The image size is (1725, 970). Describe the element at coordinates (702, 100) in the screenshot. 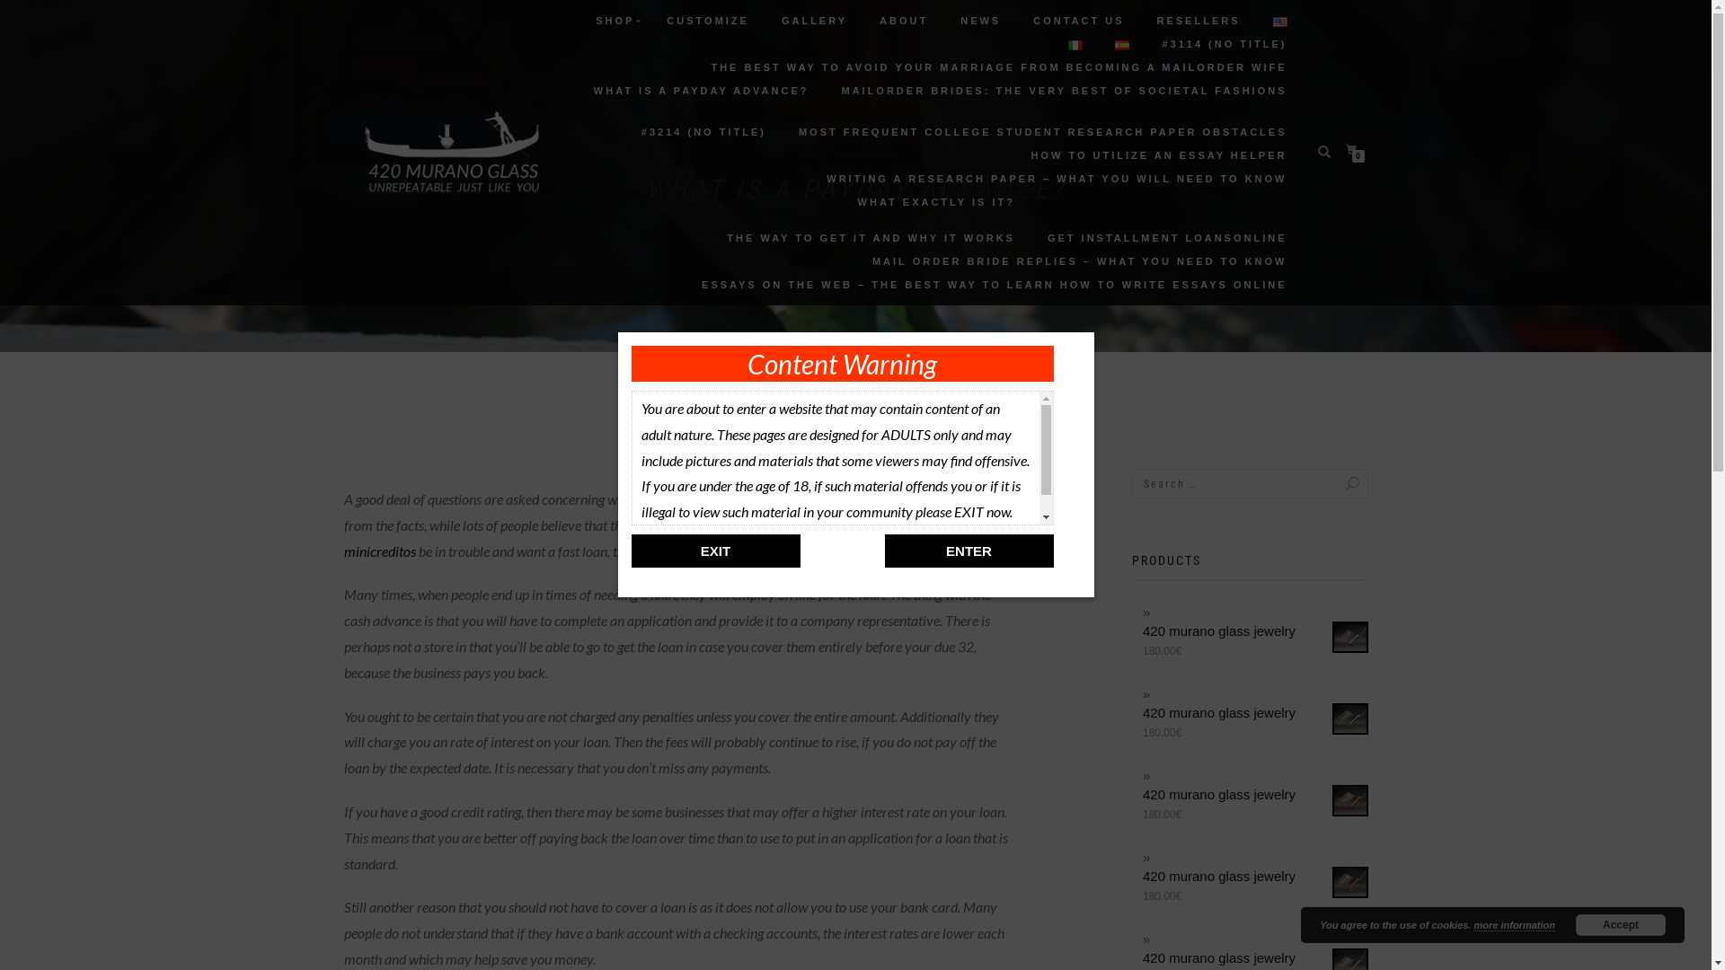

I see `WHAT IS A PAYDAY ADVANCE?` at that location.